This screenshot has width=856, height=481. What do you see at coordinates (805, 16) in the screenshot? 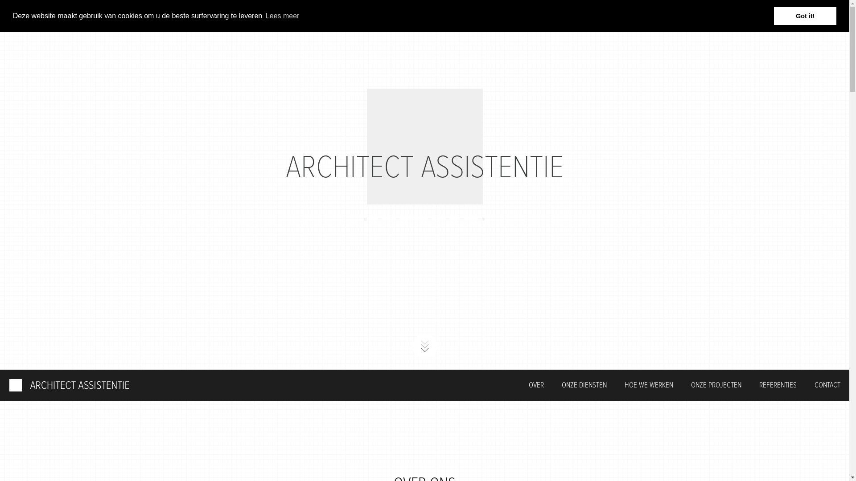
I see `Got it!` at bounding box center [805, 16].